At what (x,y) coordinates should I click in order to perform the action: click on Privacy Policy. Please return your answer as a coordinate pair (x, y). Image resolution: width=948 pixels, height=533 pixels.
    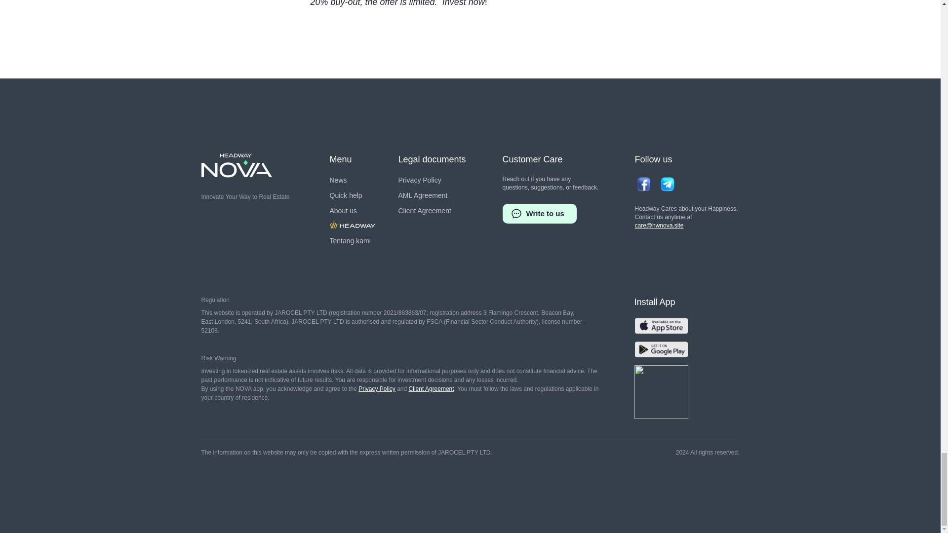
    Looking at the image, I should click on (419, 180).